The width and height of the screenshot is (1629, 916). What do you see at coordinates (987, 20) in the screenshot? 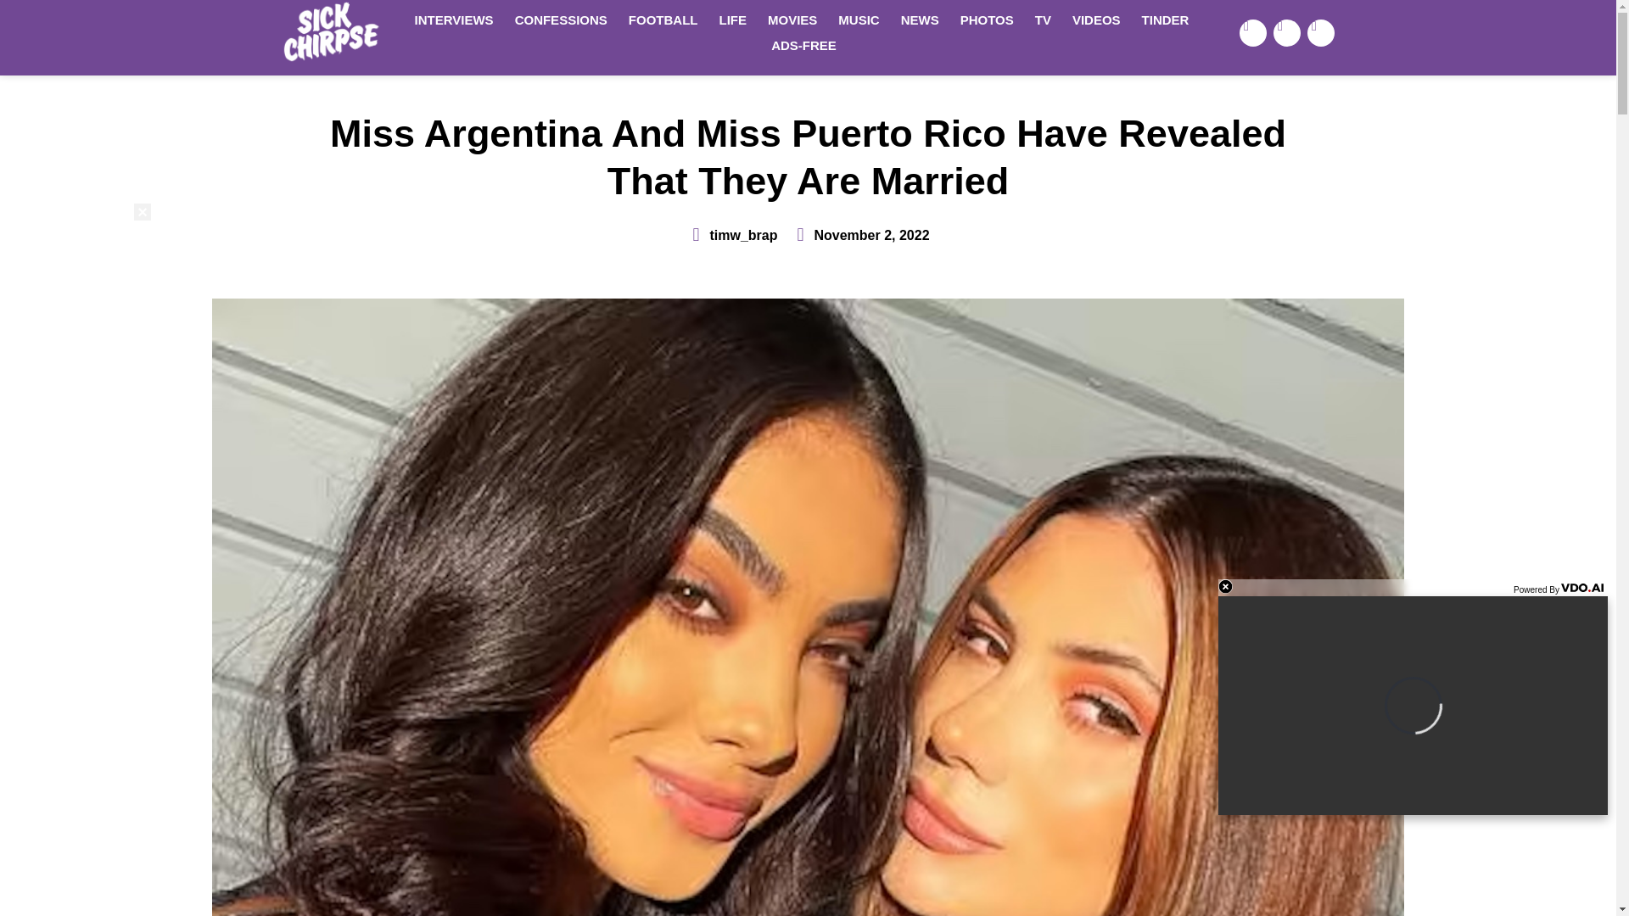
I see `PHOTOS` at bounding box center [987, 20].